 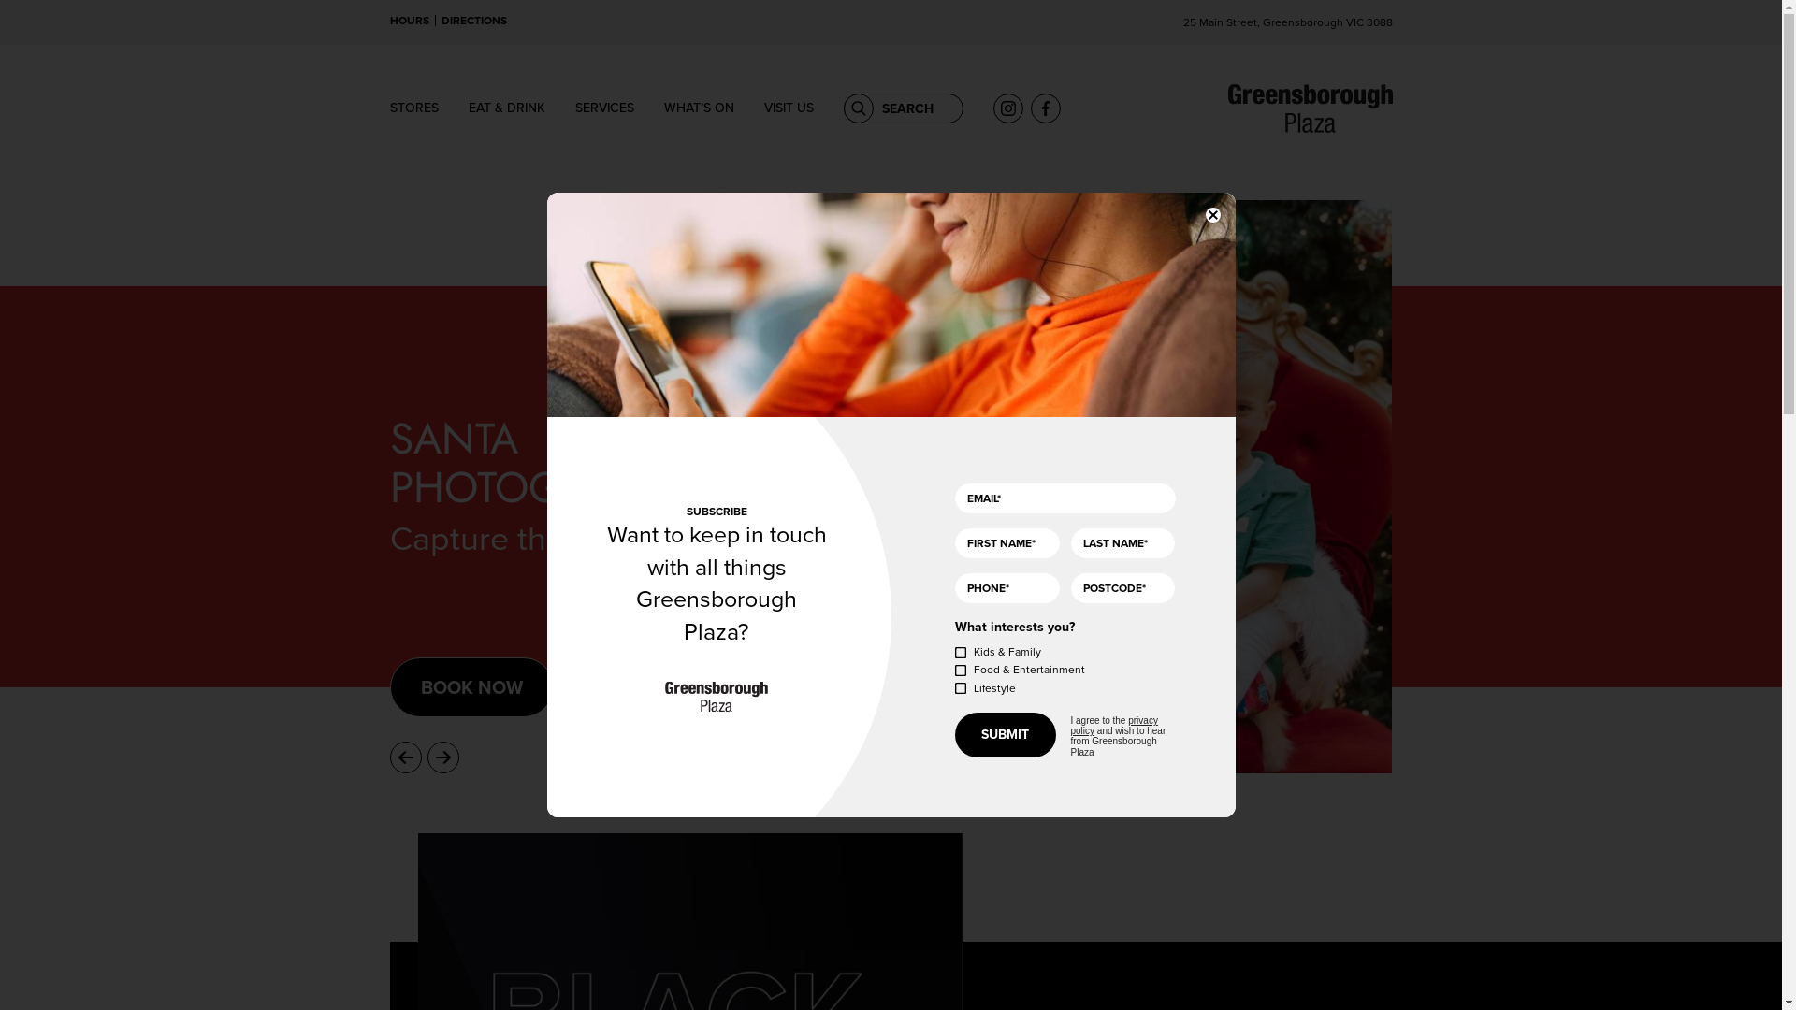 What do you see at coordinates (409, 21) in the screenshot?
I see `HOURS` at bounding box center [409, 21].